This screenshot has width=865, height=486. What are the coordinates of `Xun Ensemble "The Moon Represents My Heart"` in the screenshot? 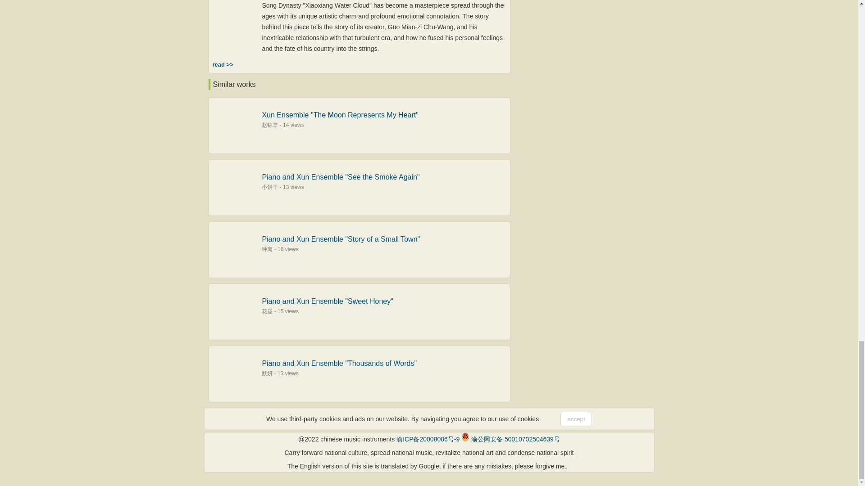 It's located at (340, 115).